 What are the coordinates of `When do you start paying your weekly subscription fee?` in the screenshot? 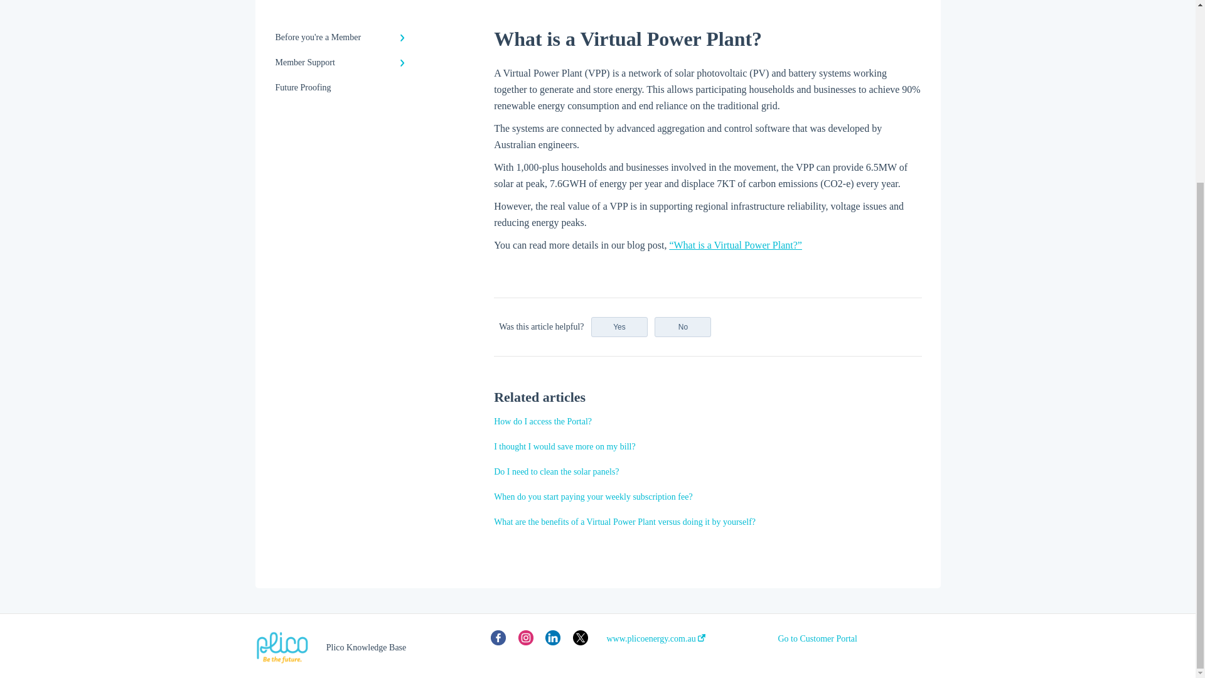 It's located at (592, 497).